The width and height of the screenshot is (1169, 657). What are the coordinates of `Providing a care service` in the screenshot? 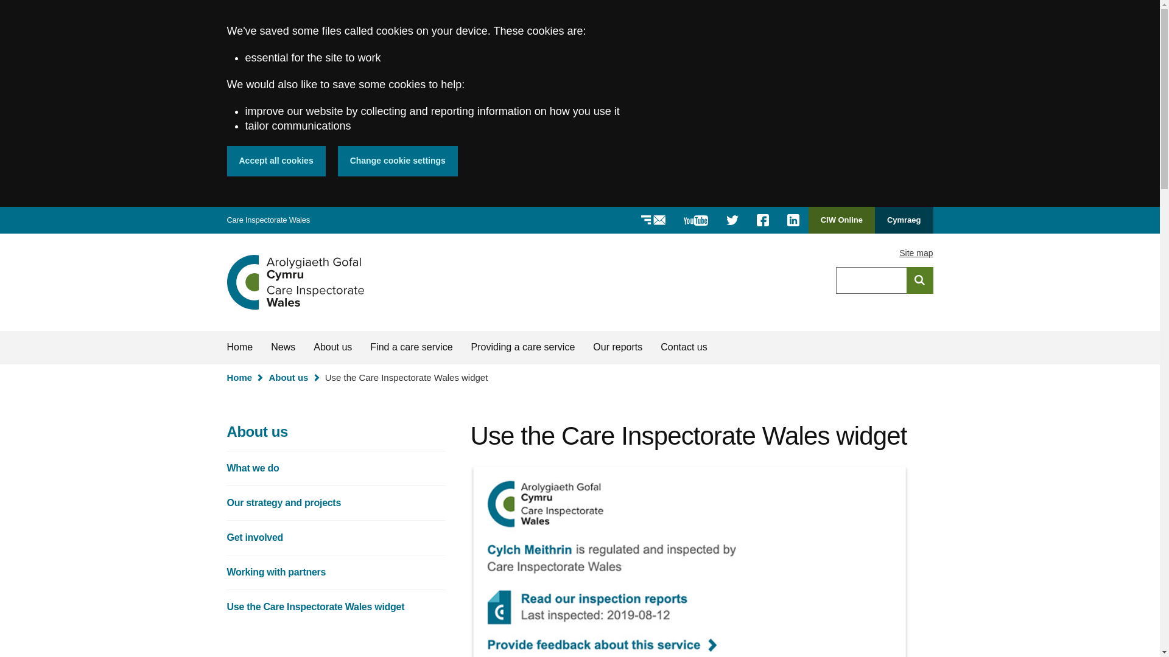 It's located at (523, 347).